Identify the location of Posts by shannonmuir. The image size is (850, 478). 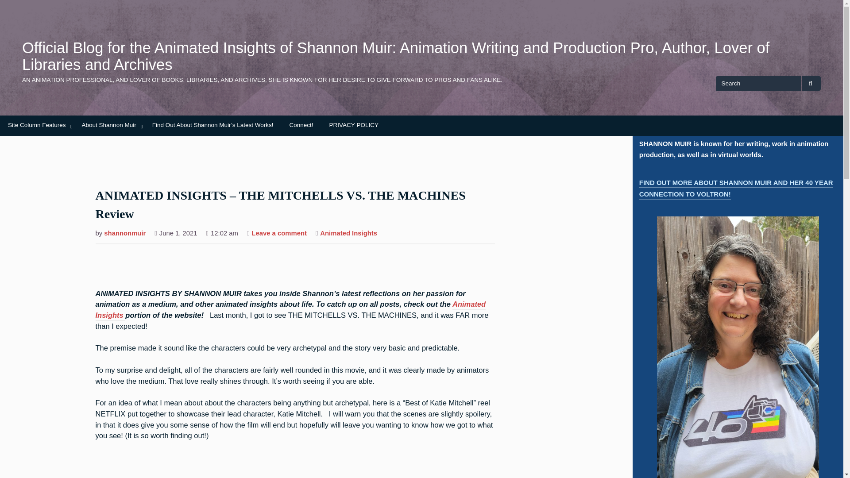
(124, 234).